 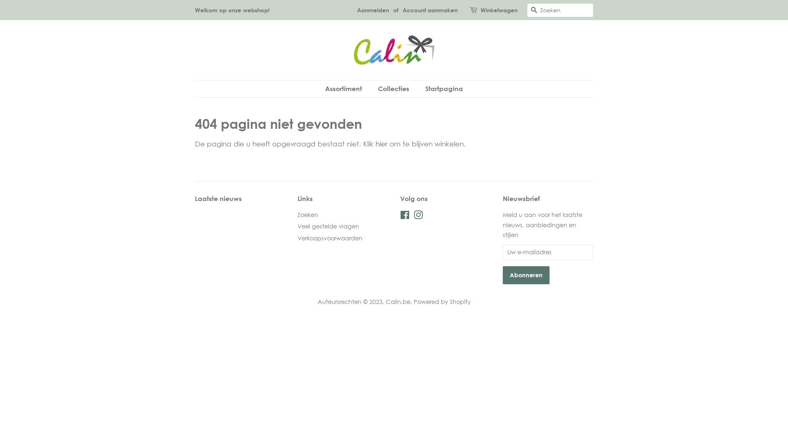 What do you see at coordinates (373, 10) in the screenshot?
I see `Aanmelden` at bounding box center [373, 10].